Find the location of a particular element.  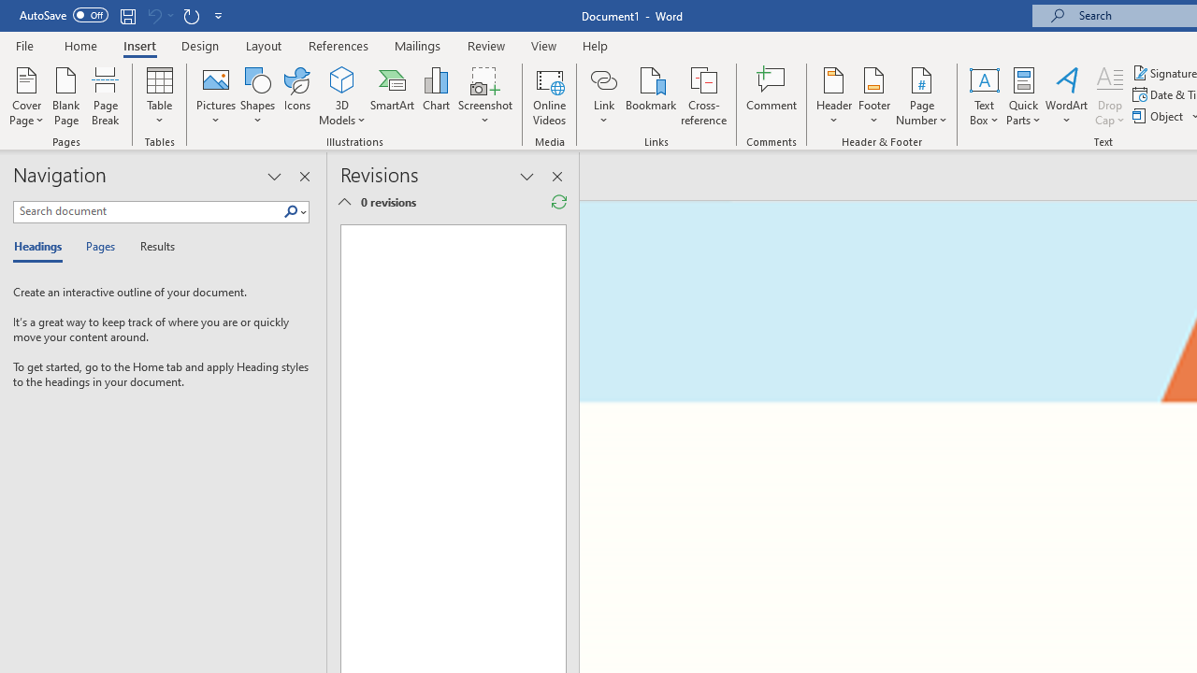

Search document is located at coordinates (148, 211).